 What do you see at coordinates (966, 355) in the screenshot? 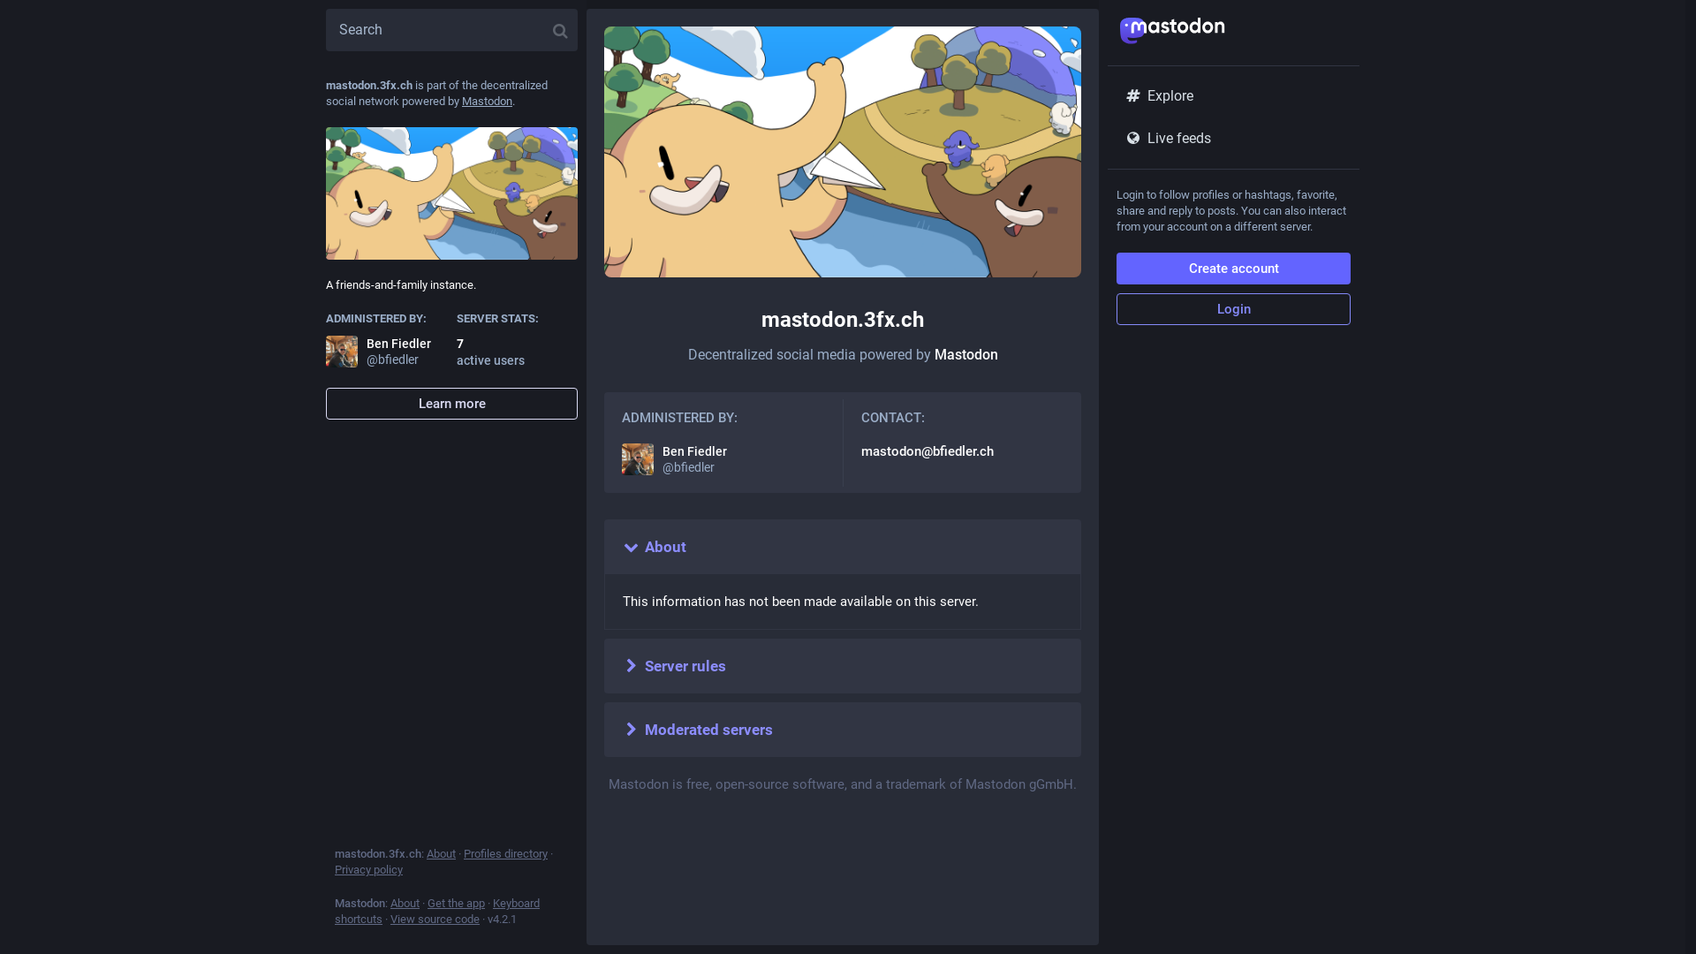
I see `Mastodon` at bounding box center [966, 355].